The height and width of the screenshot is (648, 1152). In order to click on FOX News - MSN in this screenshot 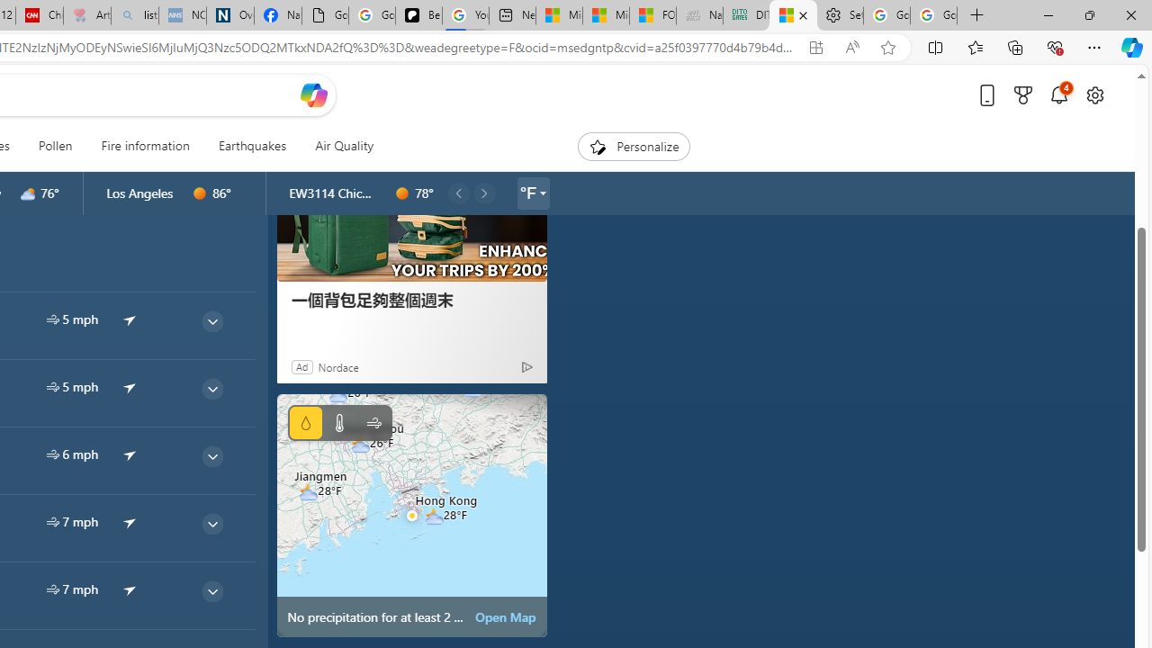, I will do `click(653, 16)`.